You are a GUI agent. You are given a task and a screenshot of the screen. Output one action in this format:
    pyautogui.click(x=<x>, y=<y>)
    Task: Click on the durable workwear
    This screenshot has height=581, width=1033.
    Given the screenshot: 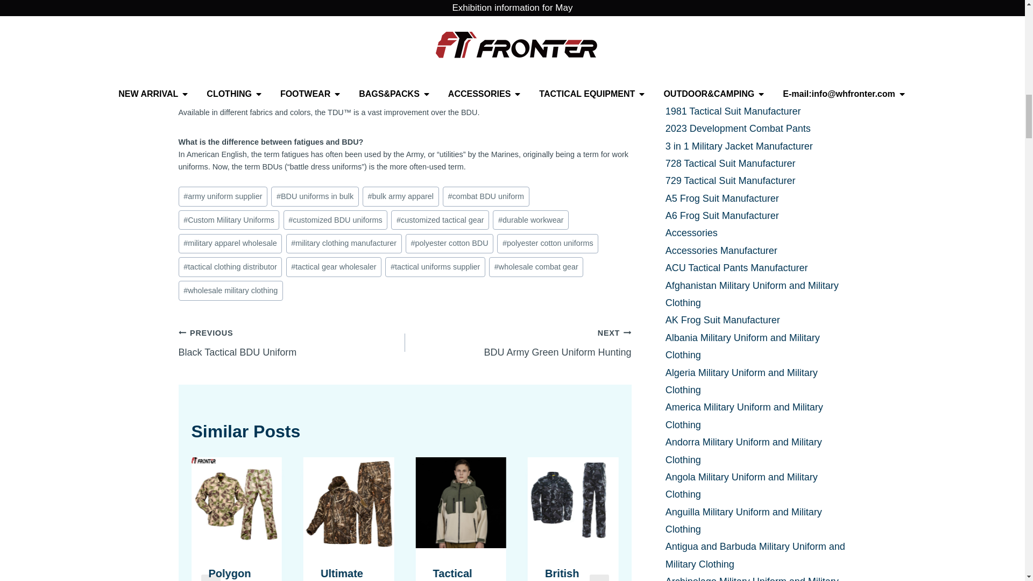 What is the action you would take?
    pyautogui.click(x=530, y=219)
    